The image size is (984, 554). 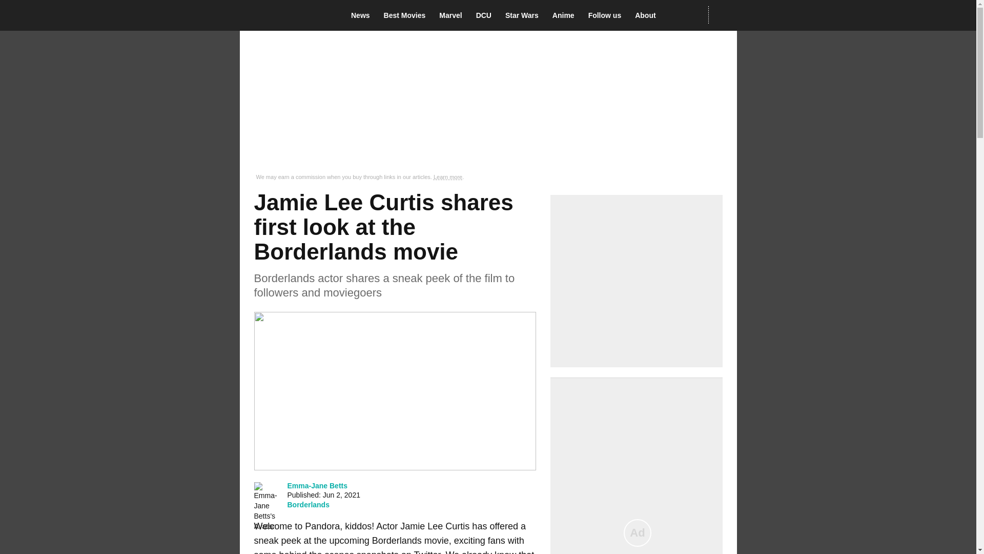 I want to click on News, so click(x=363, y=15).